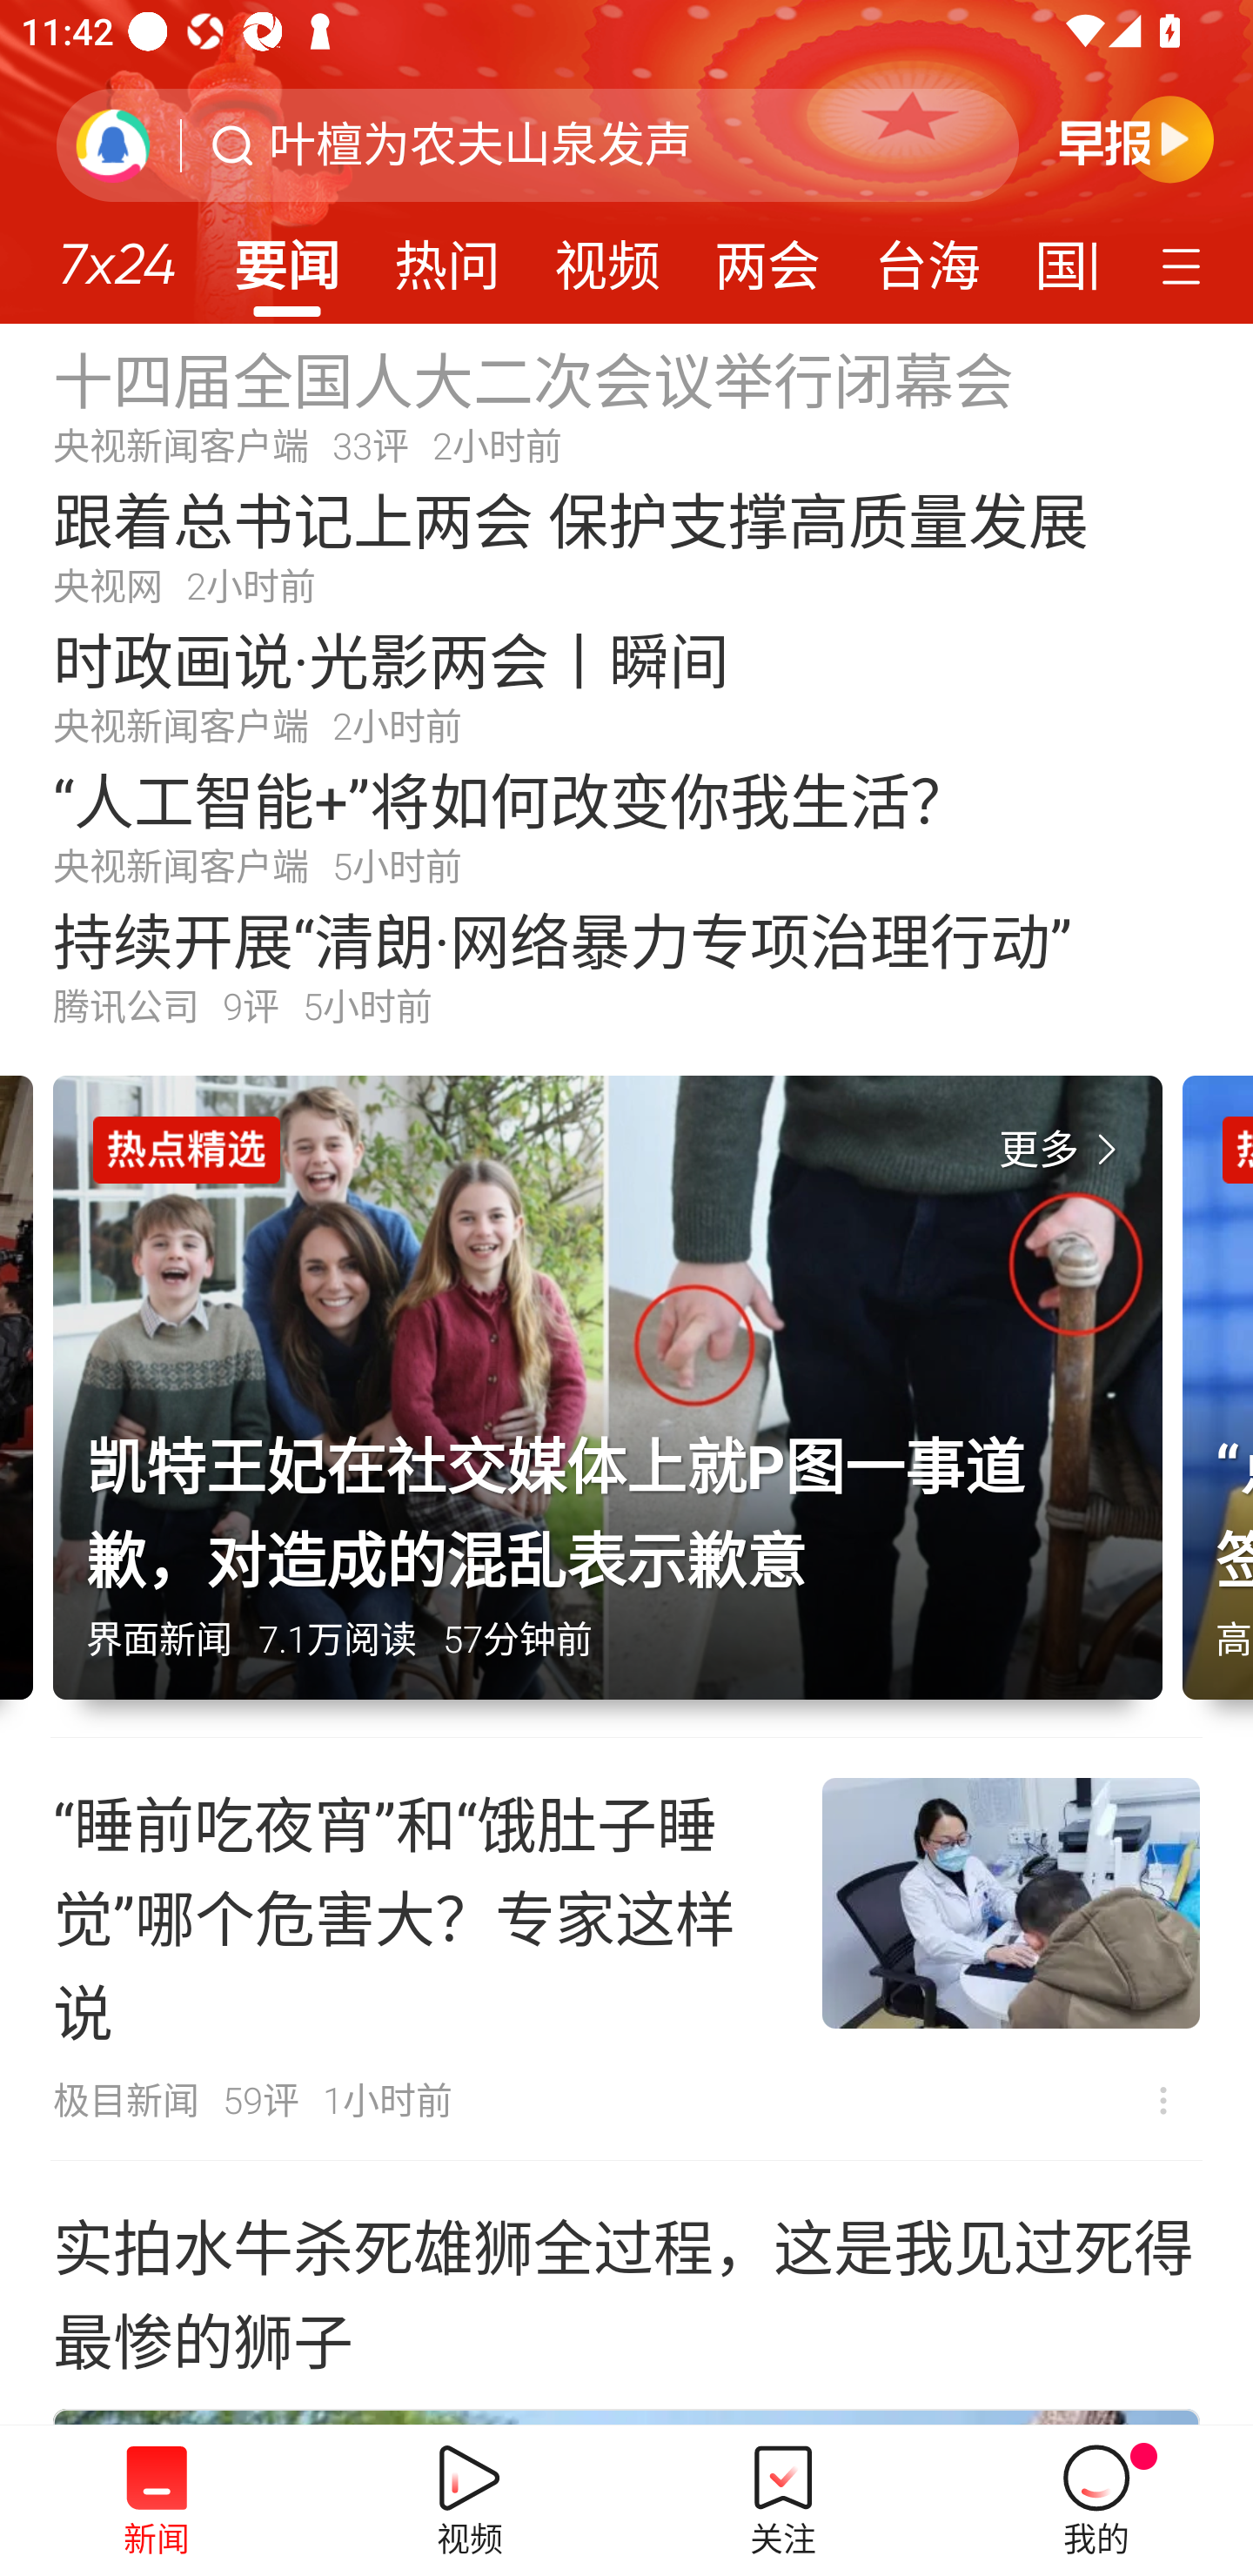 The width and height of the screenshot is (1253, 2576). What do you see at coordinates (607, 256) in the screenshot?
I see `视频` at bounding box center [607, 256].